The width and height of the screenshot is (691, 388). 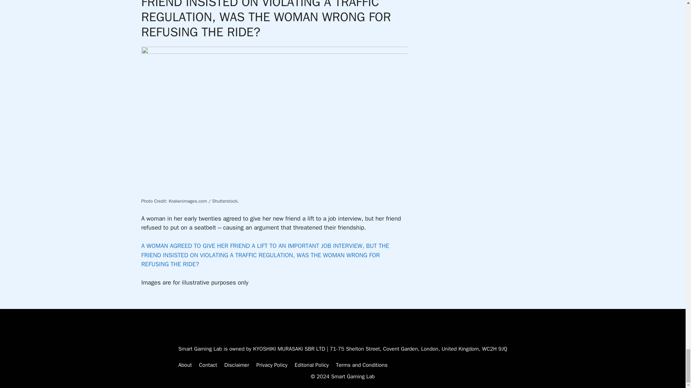 I want to click on Editorial Policy, so click(x=312, y=365).